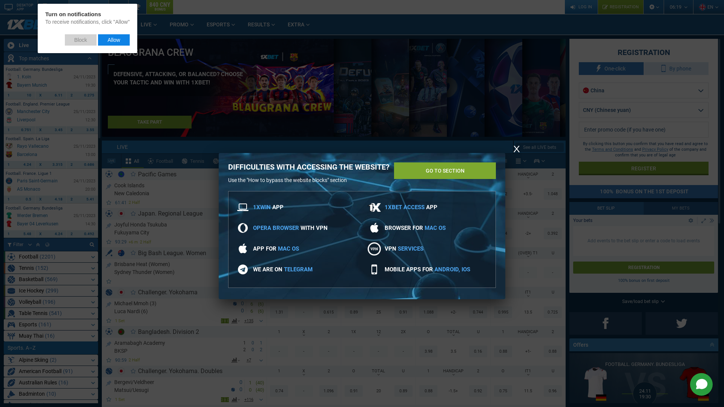 The width and height of the screenshot is (724, 407). Describe the element at coordinates (121, 213) in the screenshot. I see `Japan` at that location.